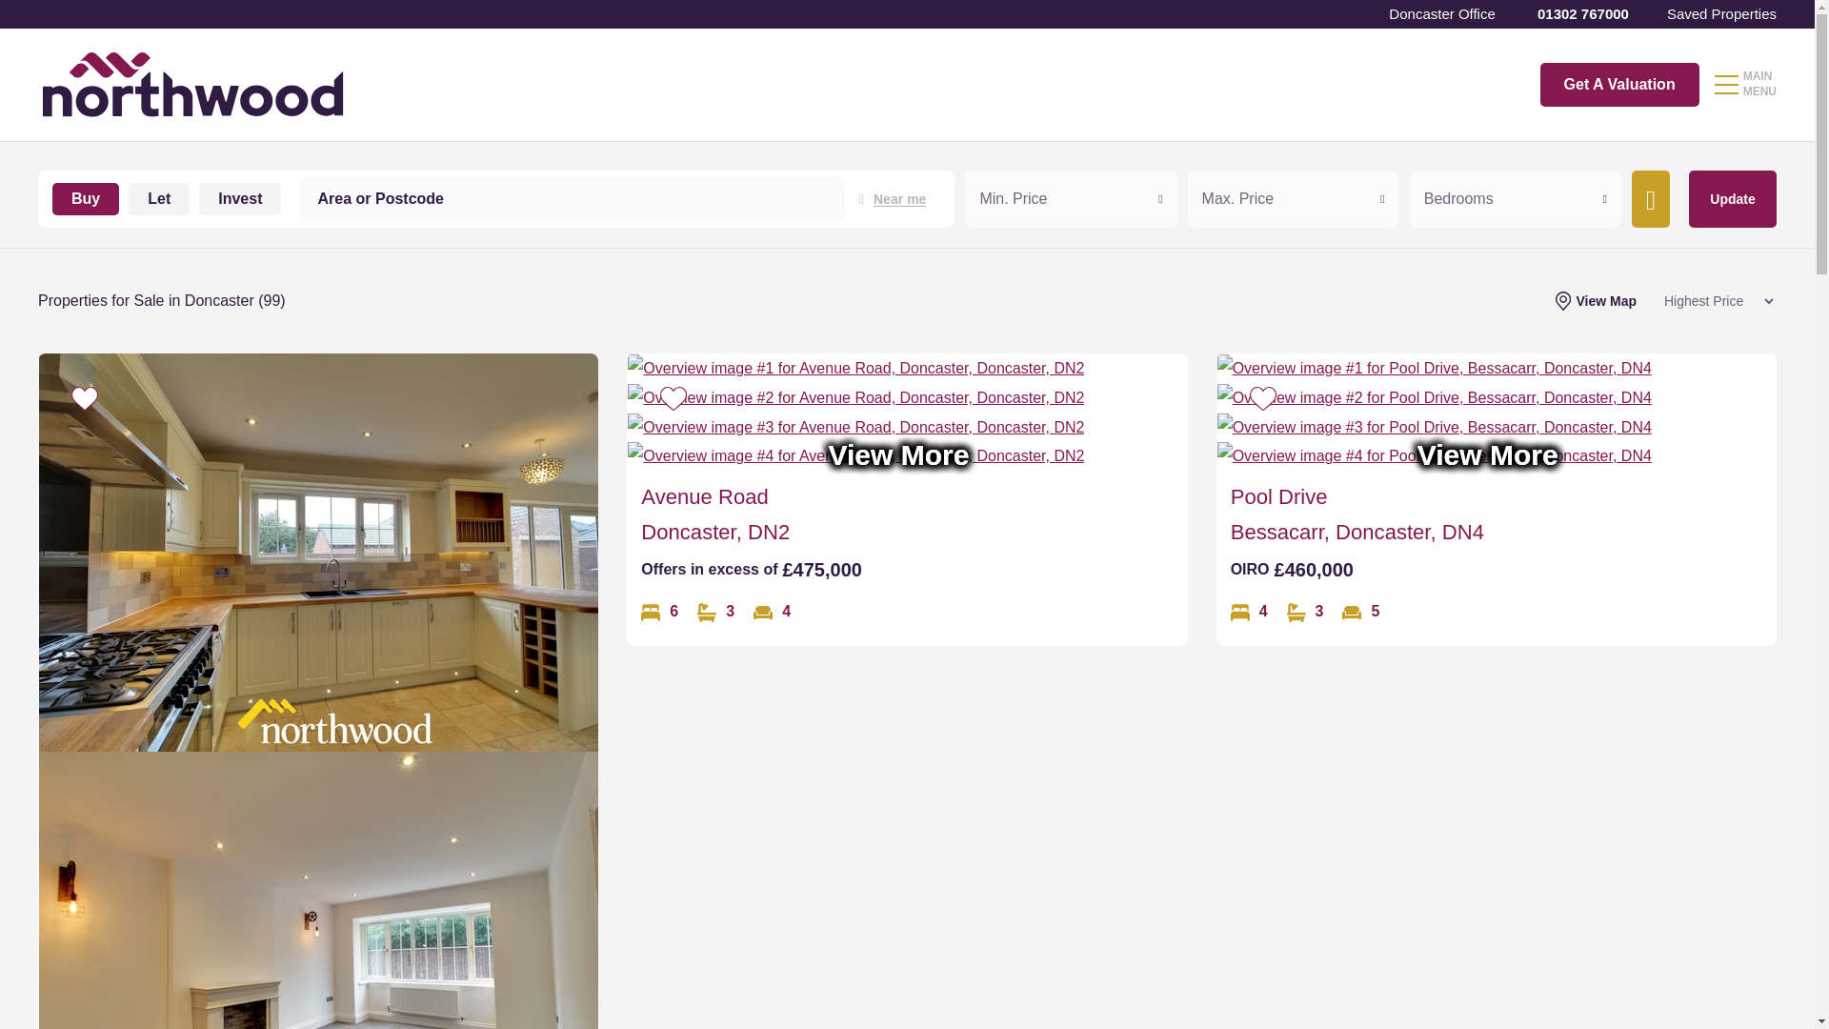 The image size is (1829, 1029). What do you see at coordinates (1581, 13) in the screenshot?
I see `01302 767000` at bounding box center [1581, 13].